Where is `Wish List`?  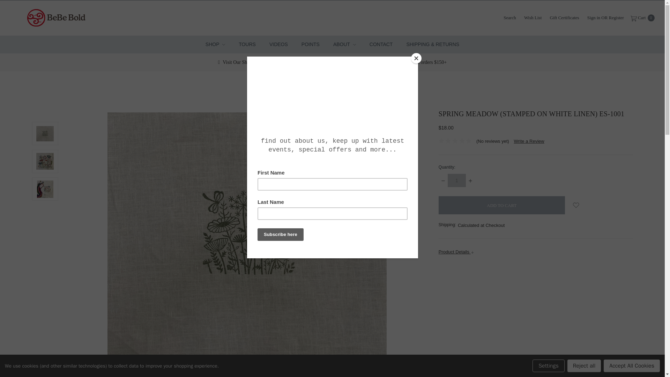 Wish List is located at coordinates (533, 17).